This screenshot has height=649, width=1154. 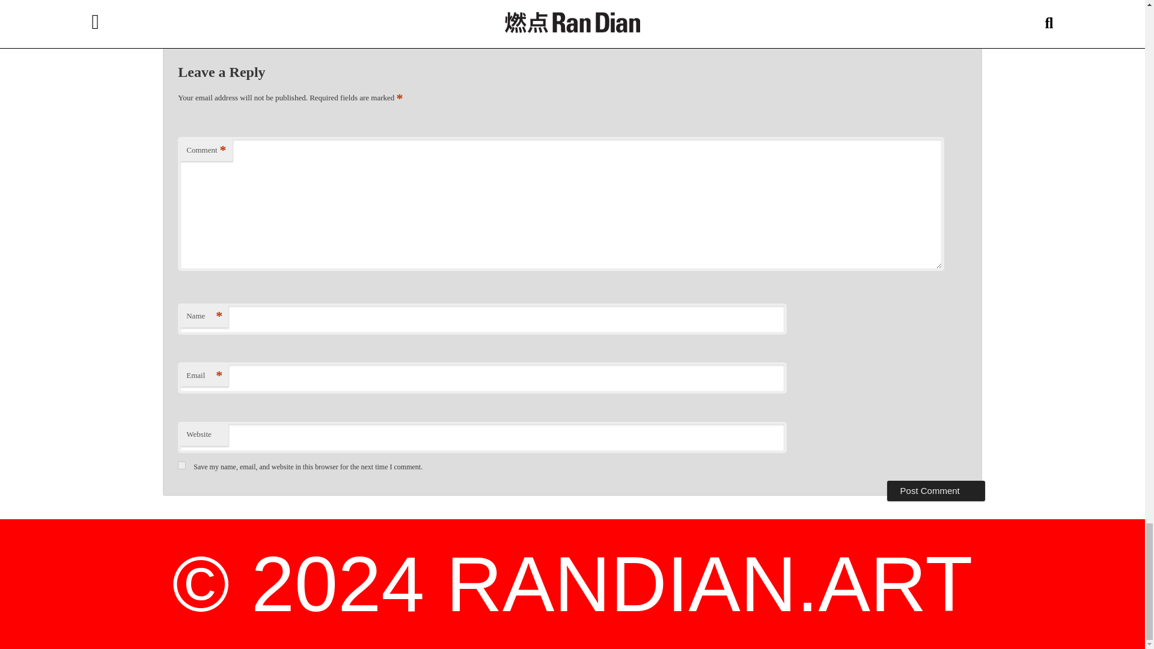 What do you see at coordinates (713, 2) in the screenshot?
I see `Nanjing` at bounding box center [713, 2].